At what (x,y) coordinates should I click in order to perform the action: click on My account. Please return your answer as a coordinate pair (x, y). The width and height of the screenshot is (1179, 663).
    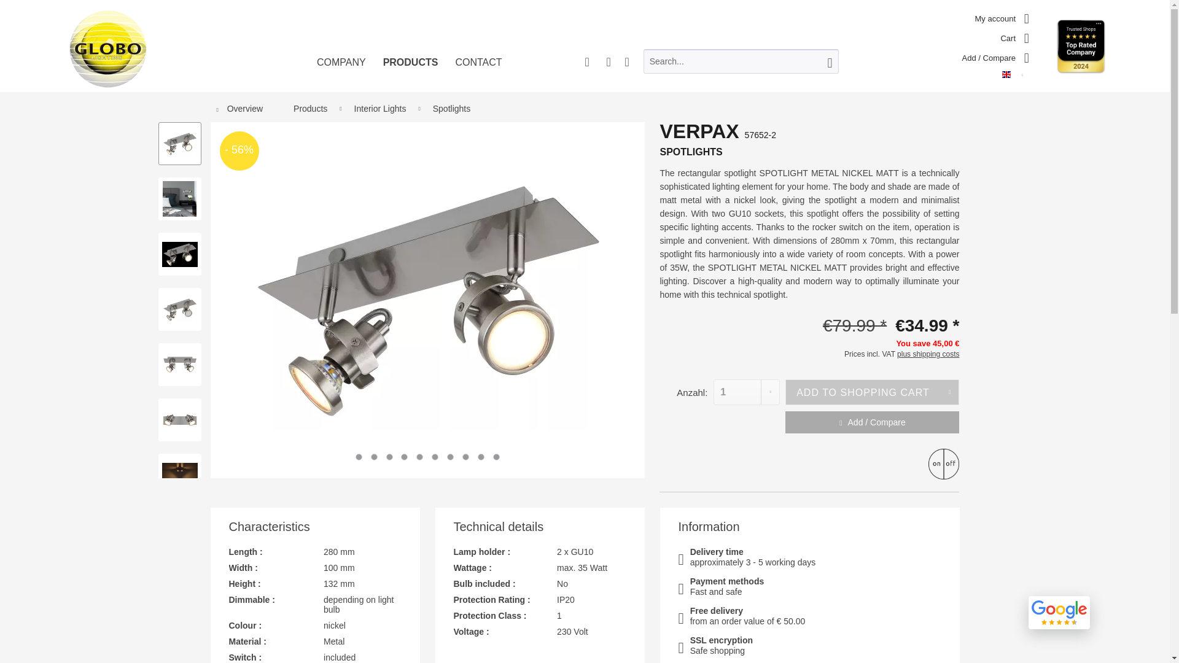
    Looking at the image, I should click on (1002, 16).